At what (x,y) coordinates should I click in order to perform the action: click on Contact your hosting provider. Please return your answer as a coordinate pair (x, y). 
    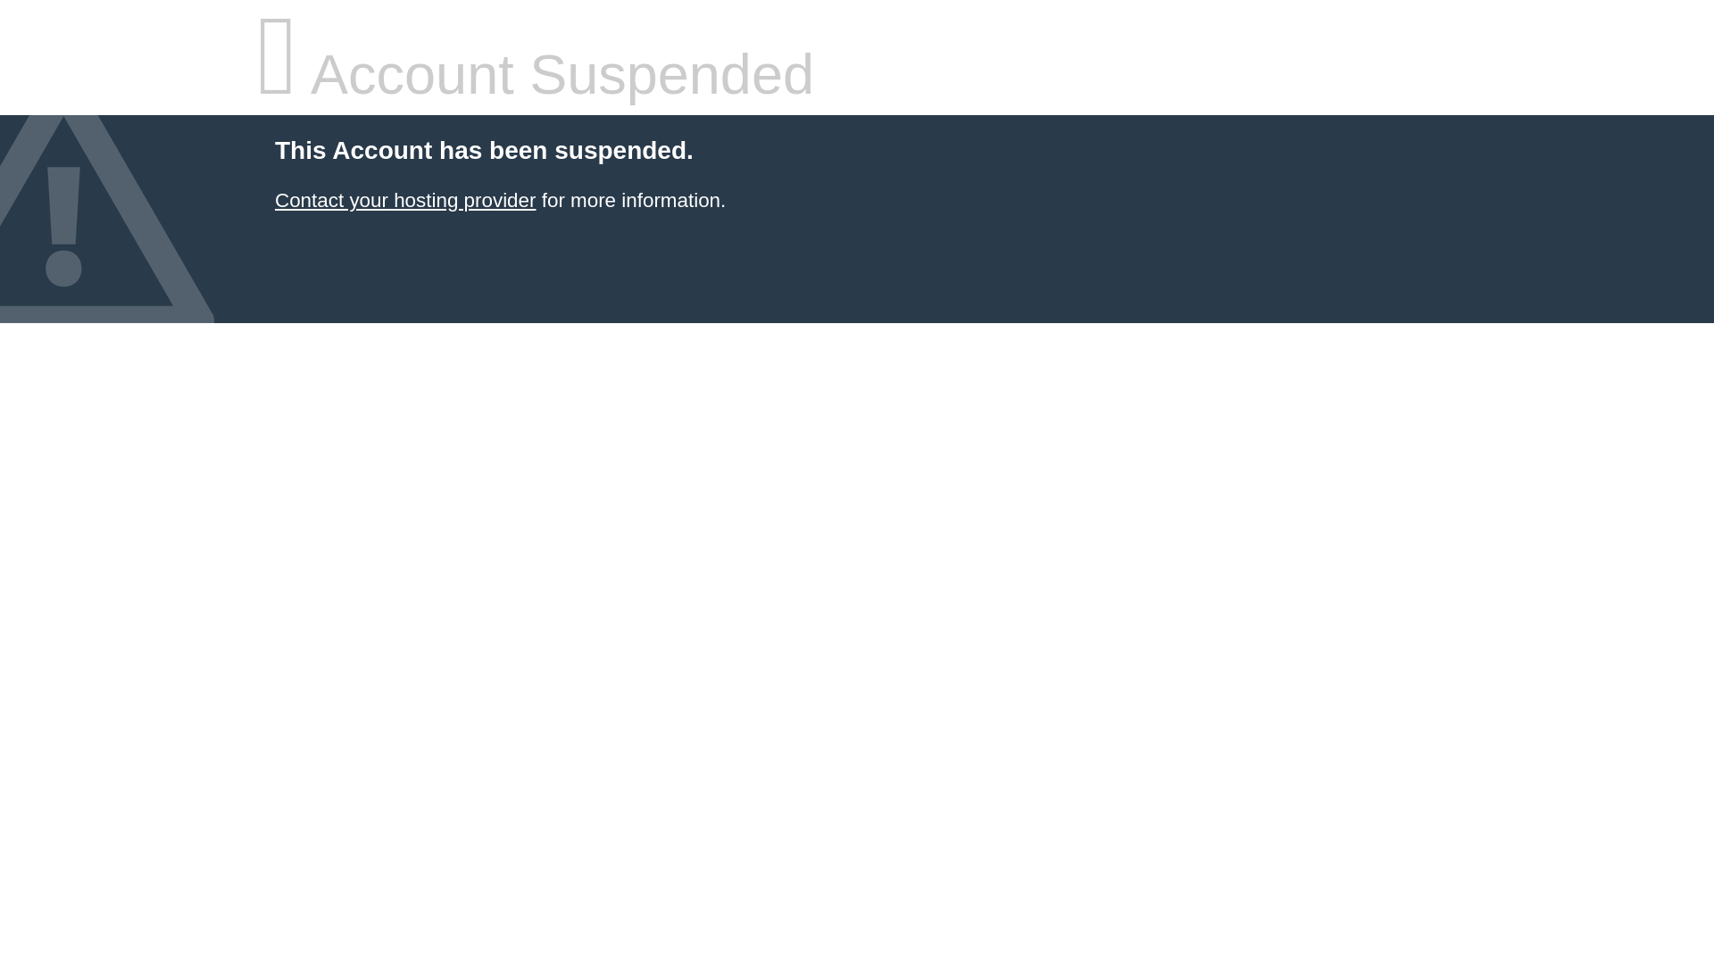
    Looking at the image, I should click on (404, 200).